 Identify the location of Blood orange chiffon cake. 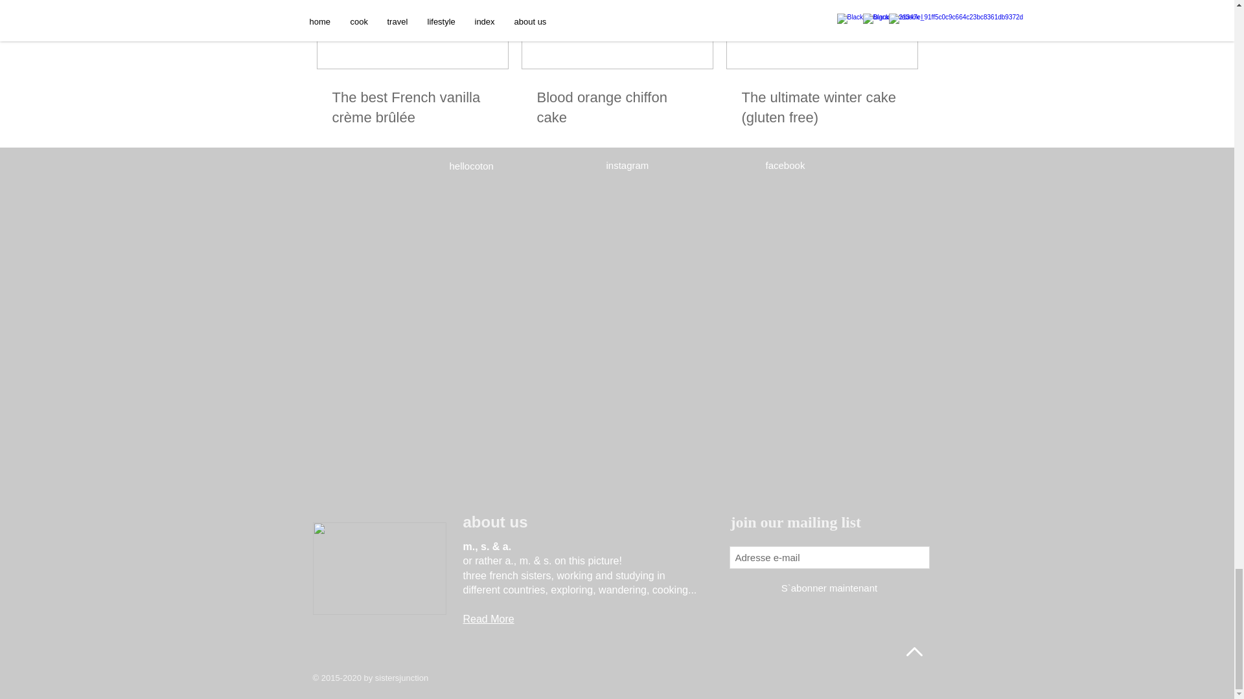
(616, 107).